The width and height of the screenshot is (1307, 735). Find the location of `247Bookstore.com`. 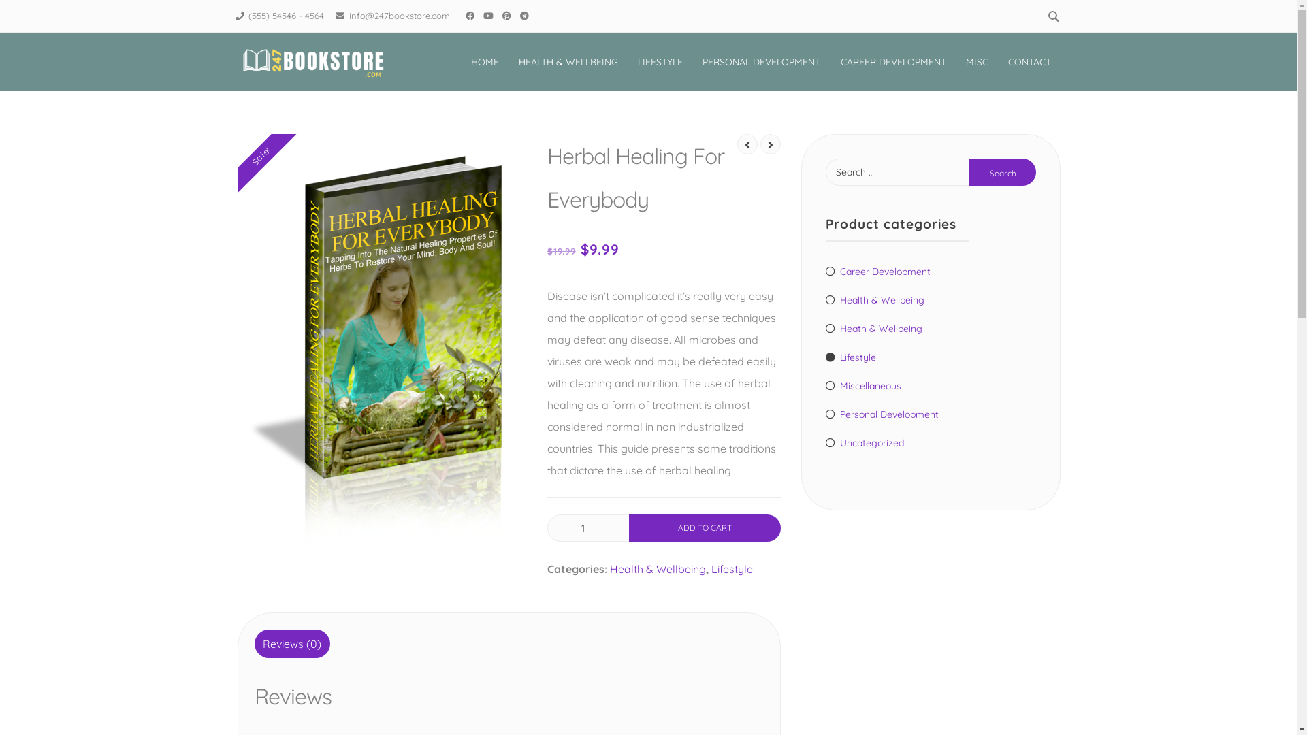

247Bookstore.com is located at coordinates (445, 68).